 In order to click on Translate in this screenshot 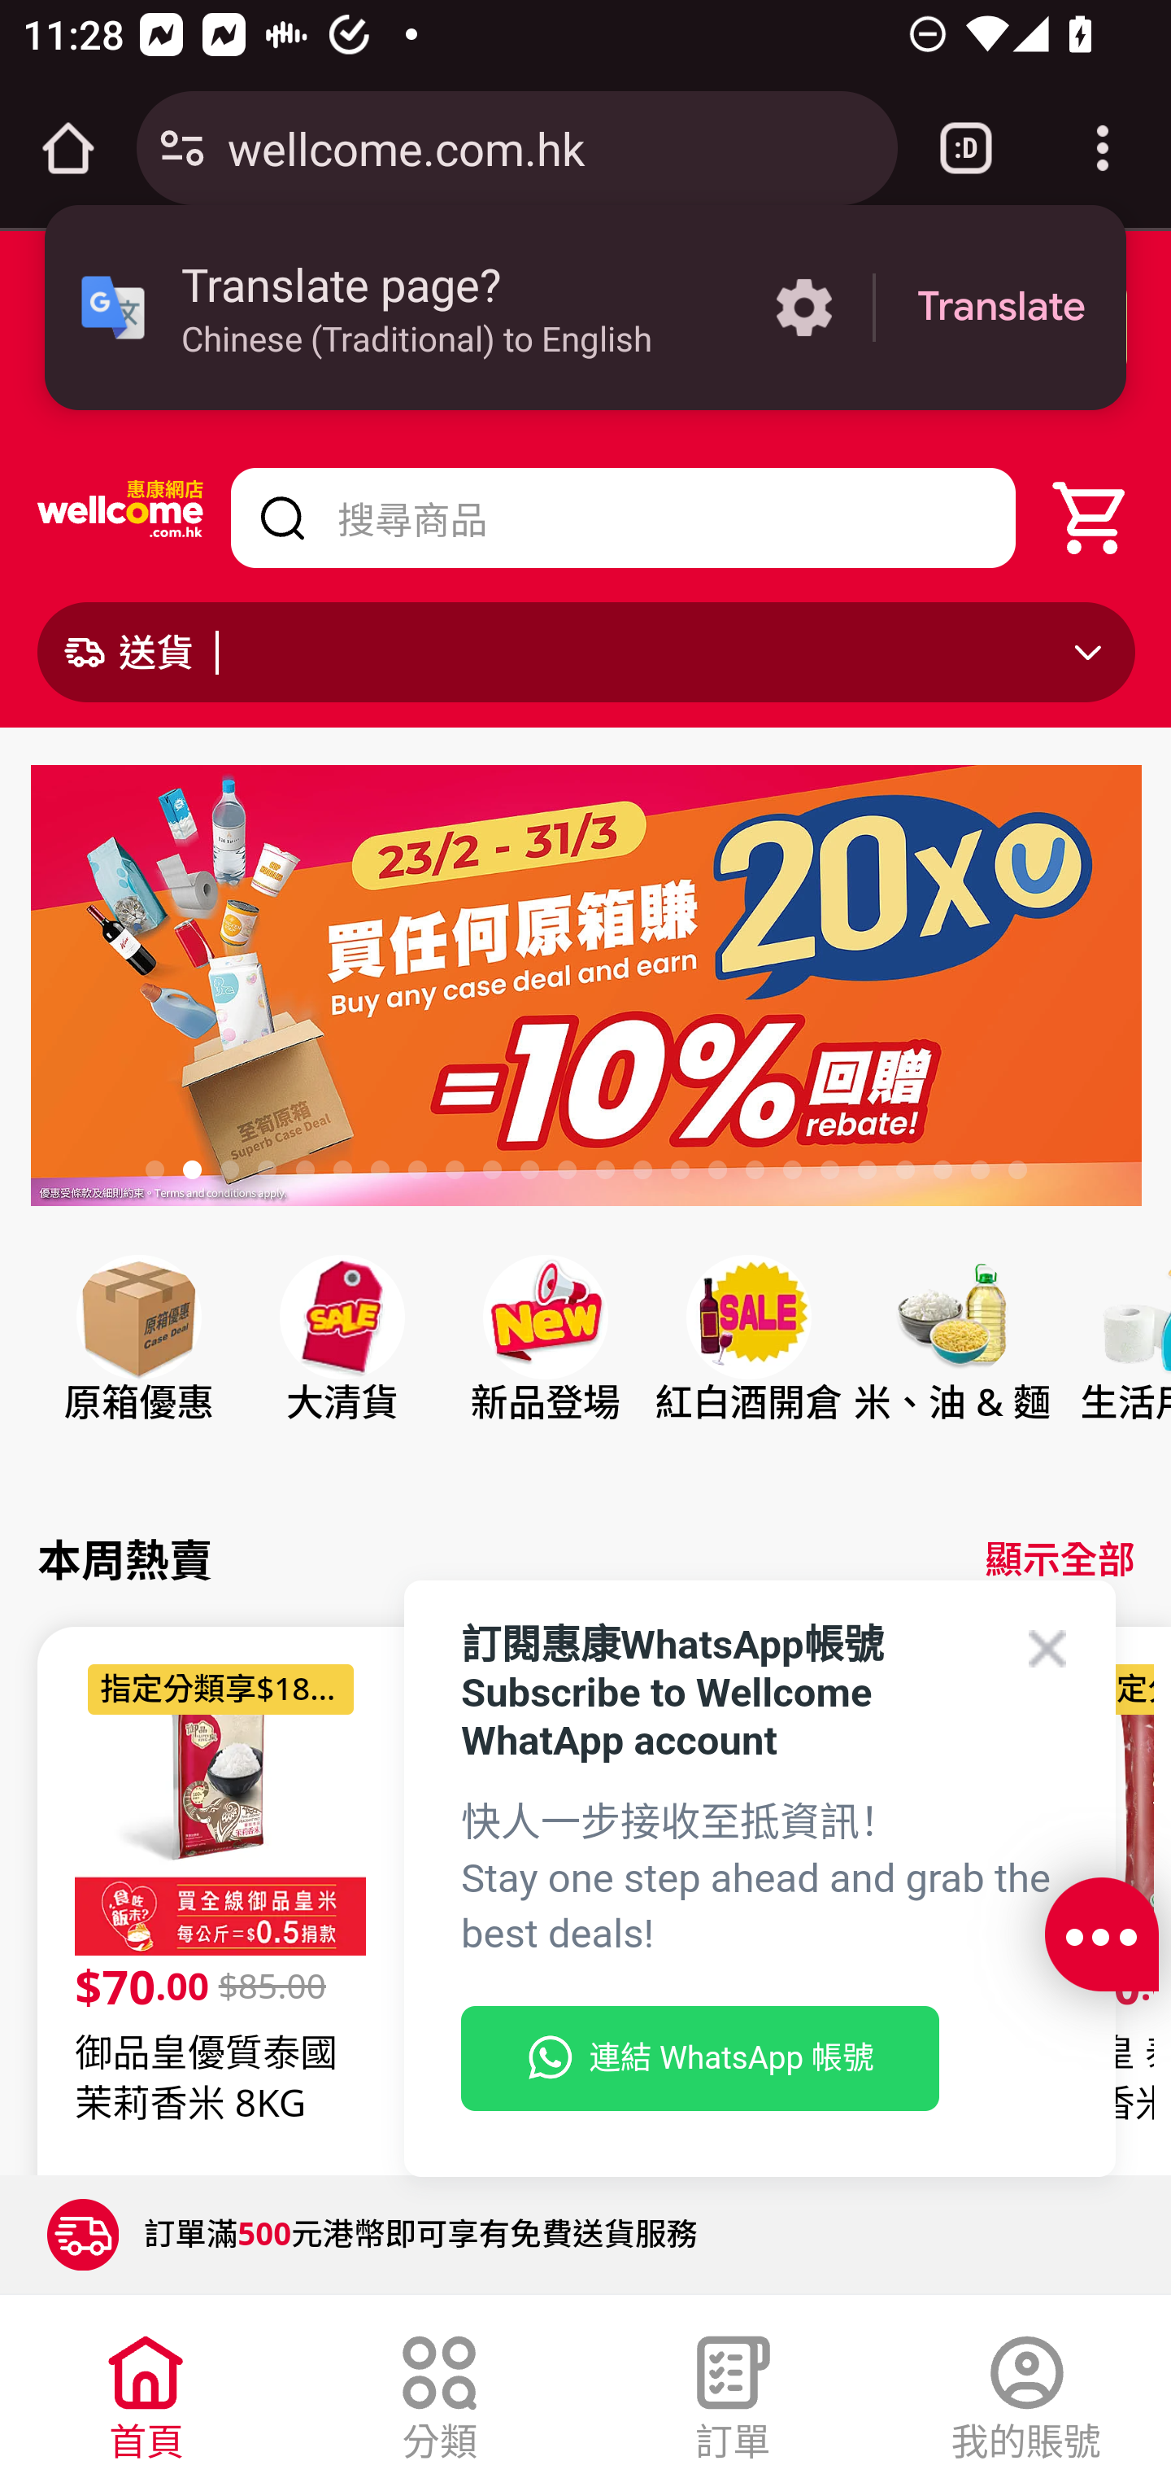, I will do `click(1001, 308)`.